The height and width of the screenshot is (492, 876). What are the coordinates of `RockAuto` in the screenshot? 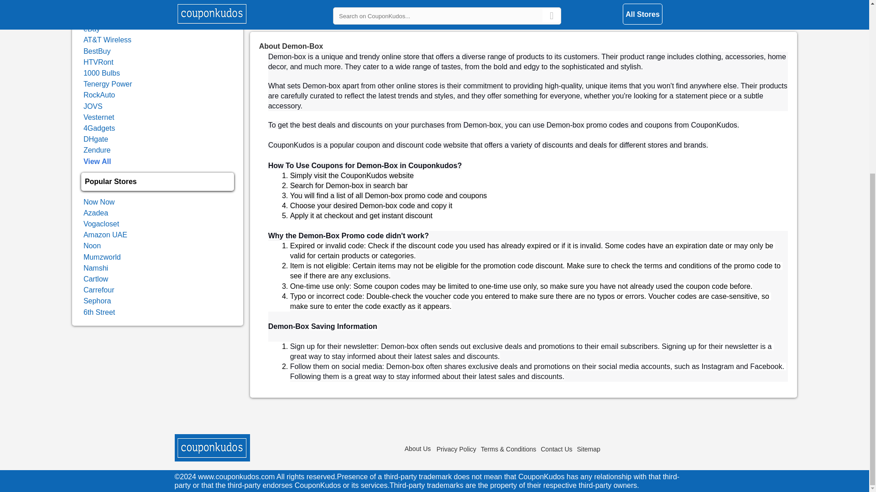 It's located at (99, 95).